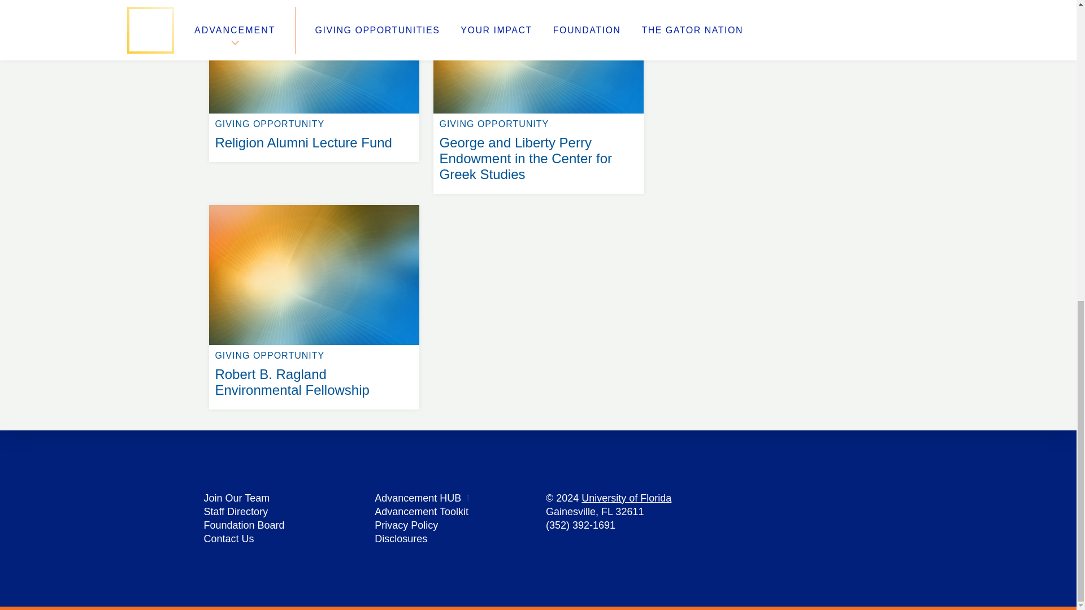  Describe the element at coordinates (401, 539) in the screenshot. I see `Disclosures` at that location.